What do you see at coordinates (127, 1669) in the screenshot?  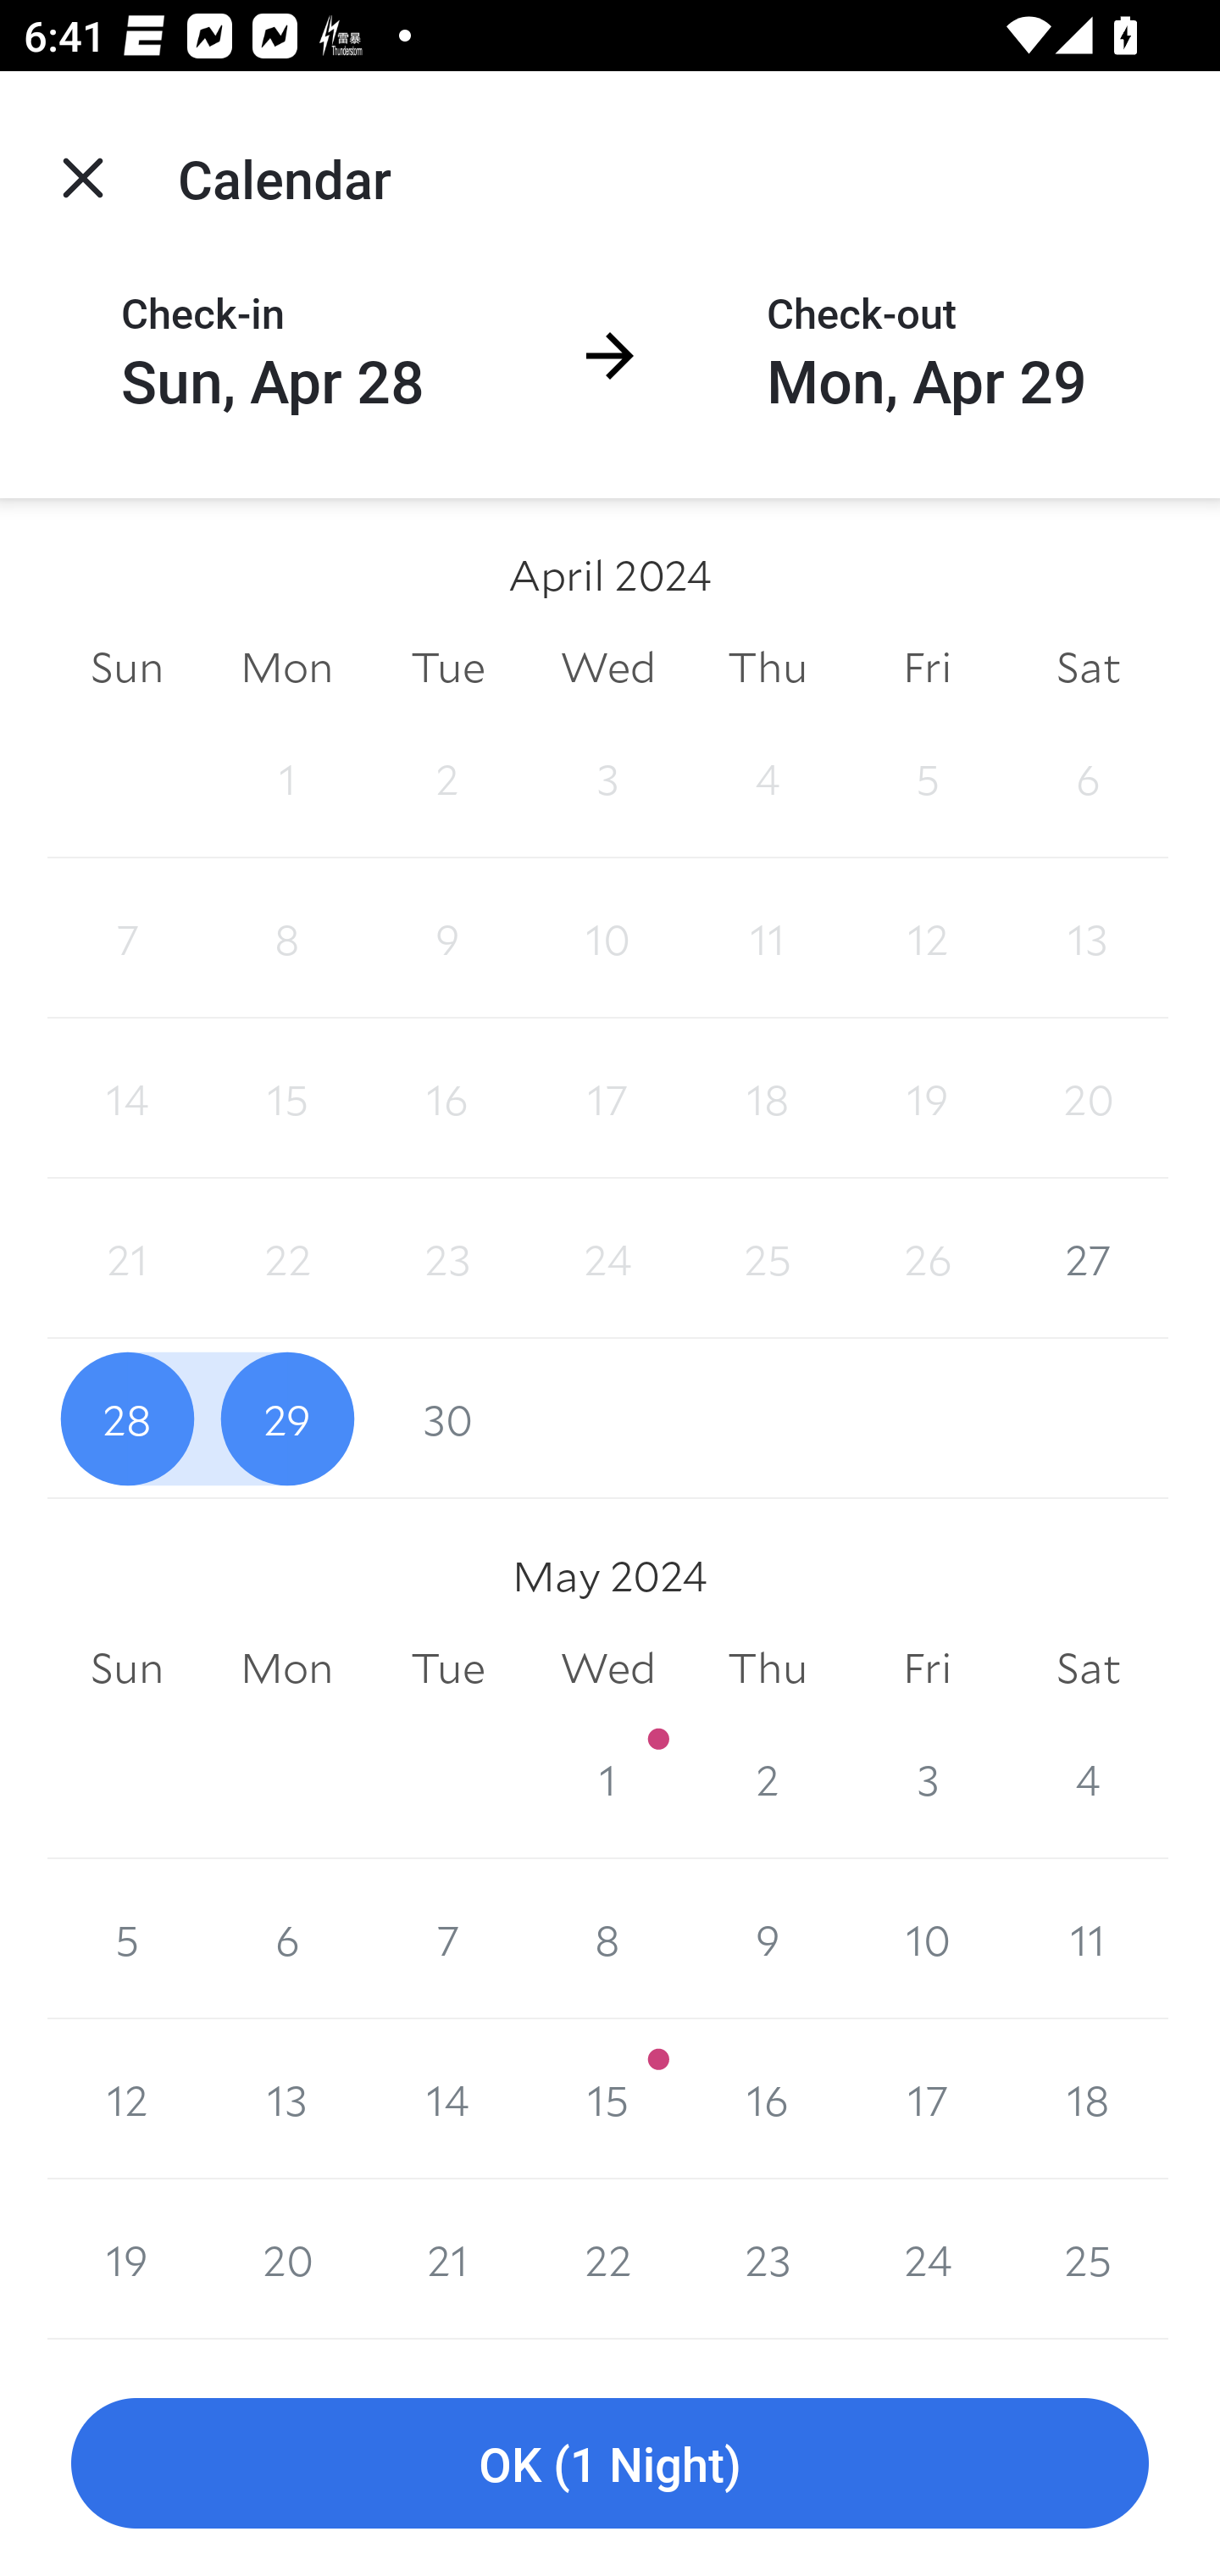 I see `Sun` at bounding box center [127, 1669].